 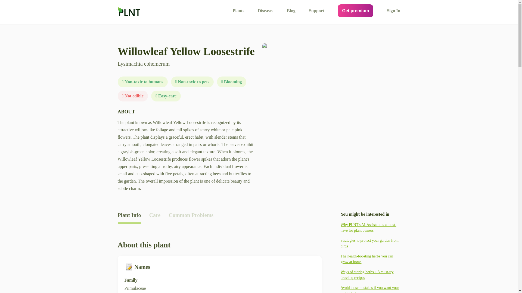 What do you see at coordinates (265, 11) in the screenshot?
I see `Diseases` at bounding box center [265, 11].